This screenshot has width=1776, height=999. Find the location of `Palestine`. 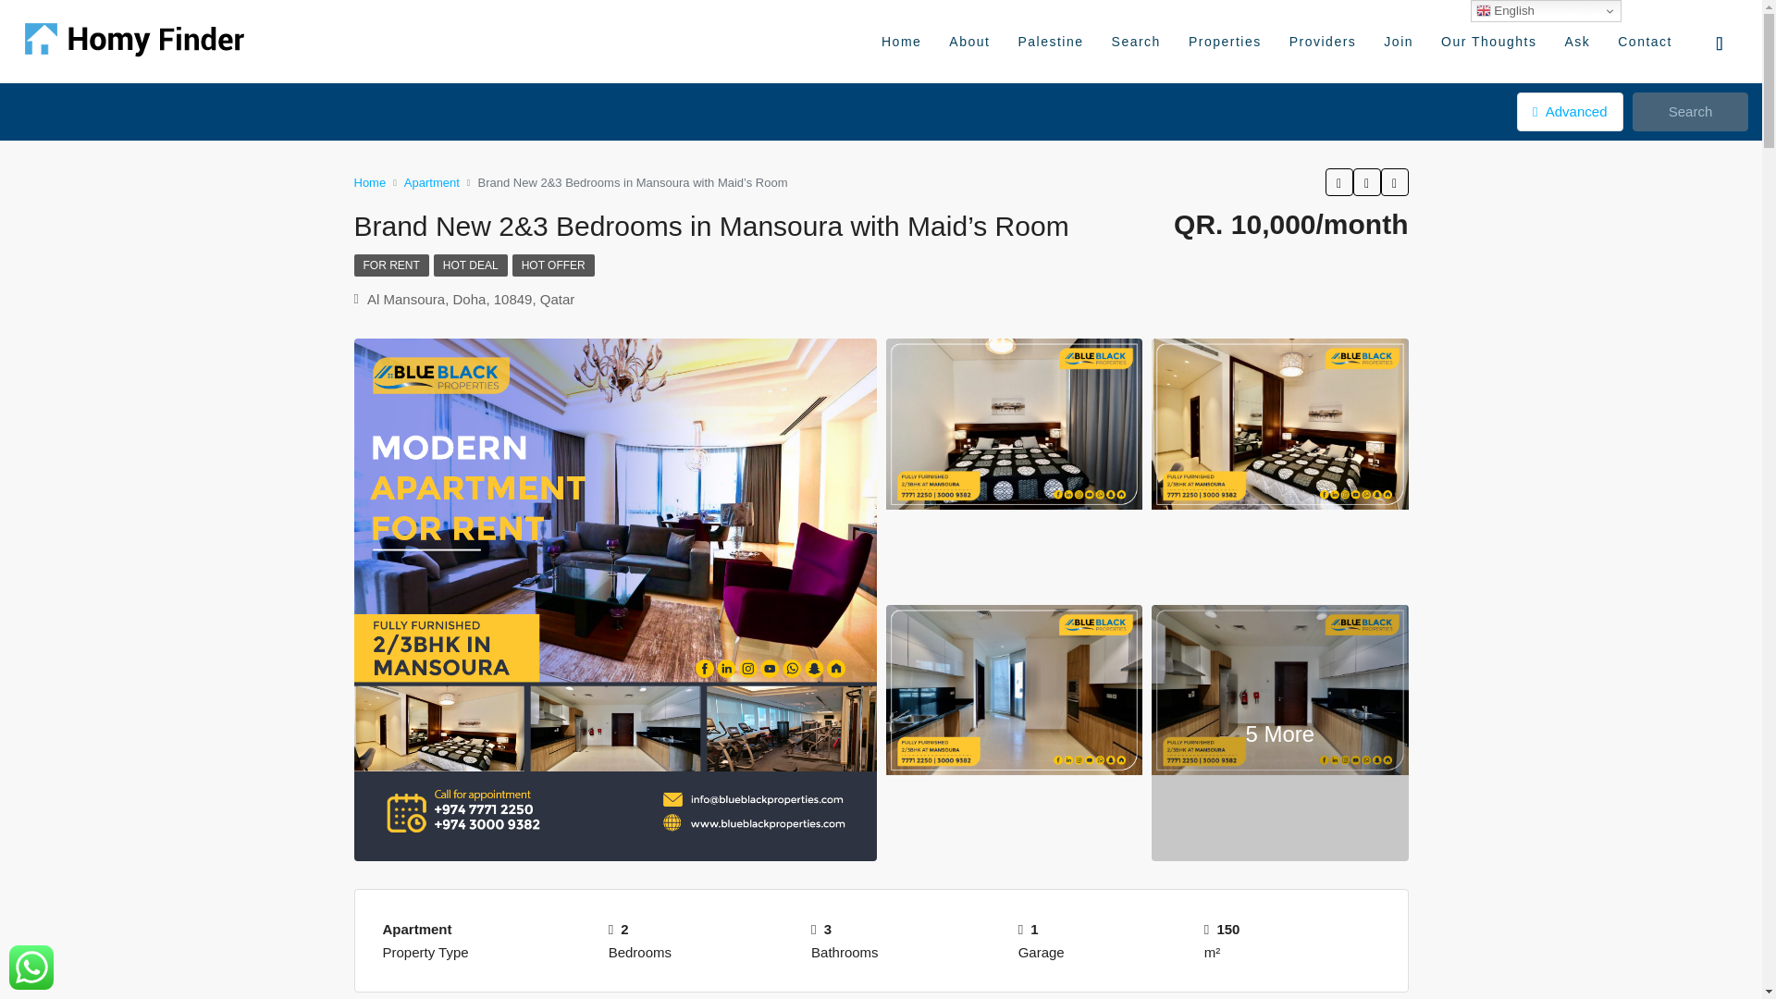

Palestine is located at coordinates (1050, 41).